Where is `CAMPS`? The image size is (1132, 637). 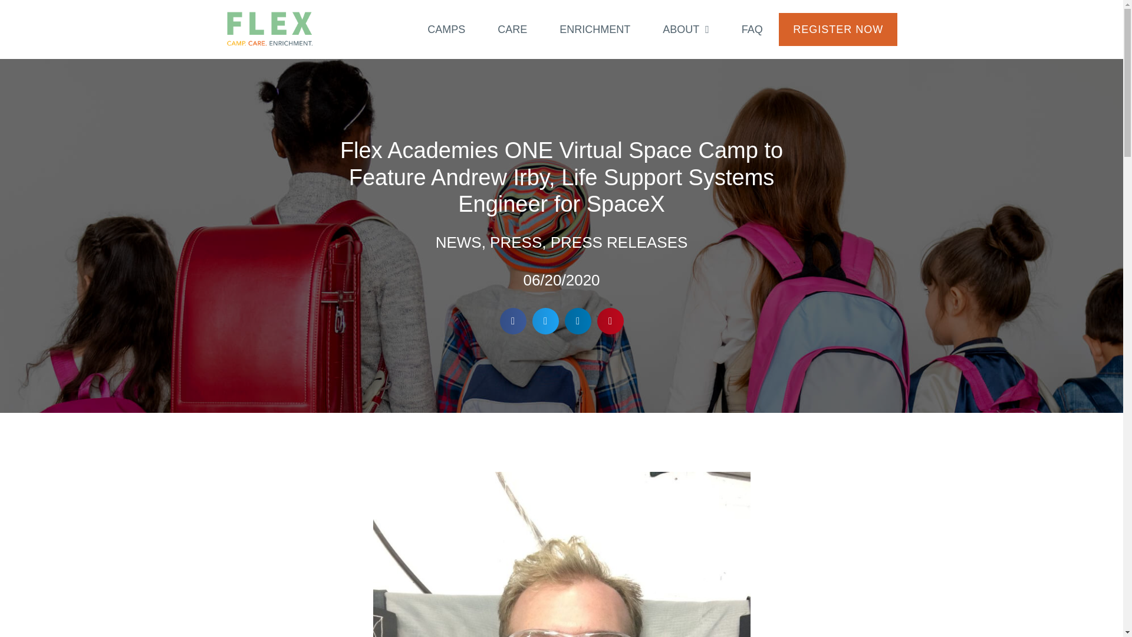
CAMPS is located at coordinates (446, 29).